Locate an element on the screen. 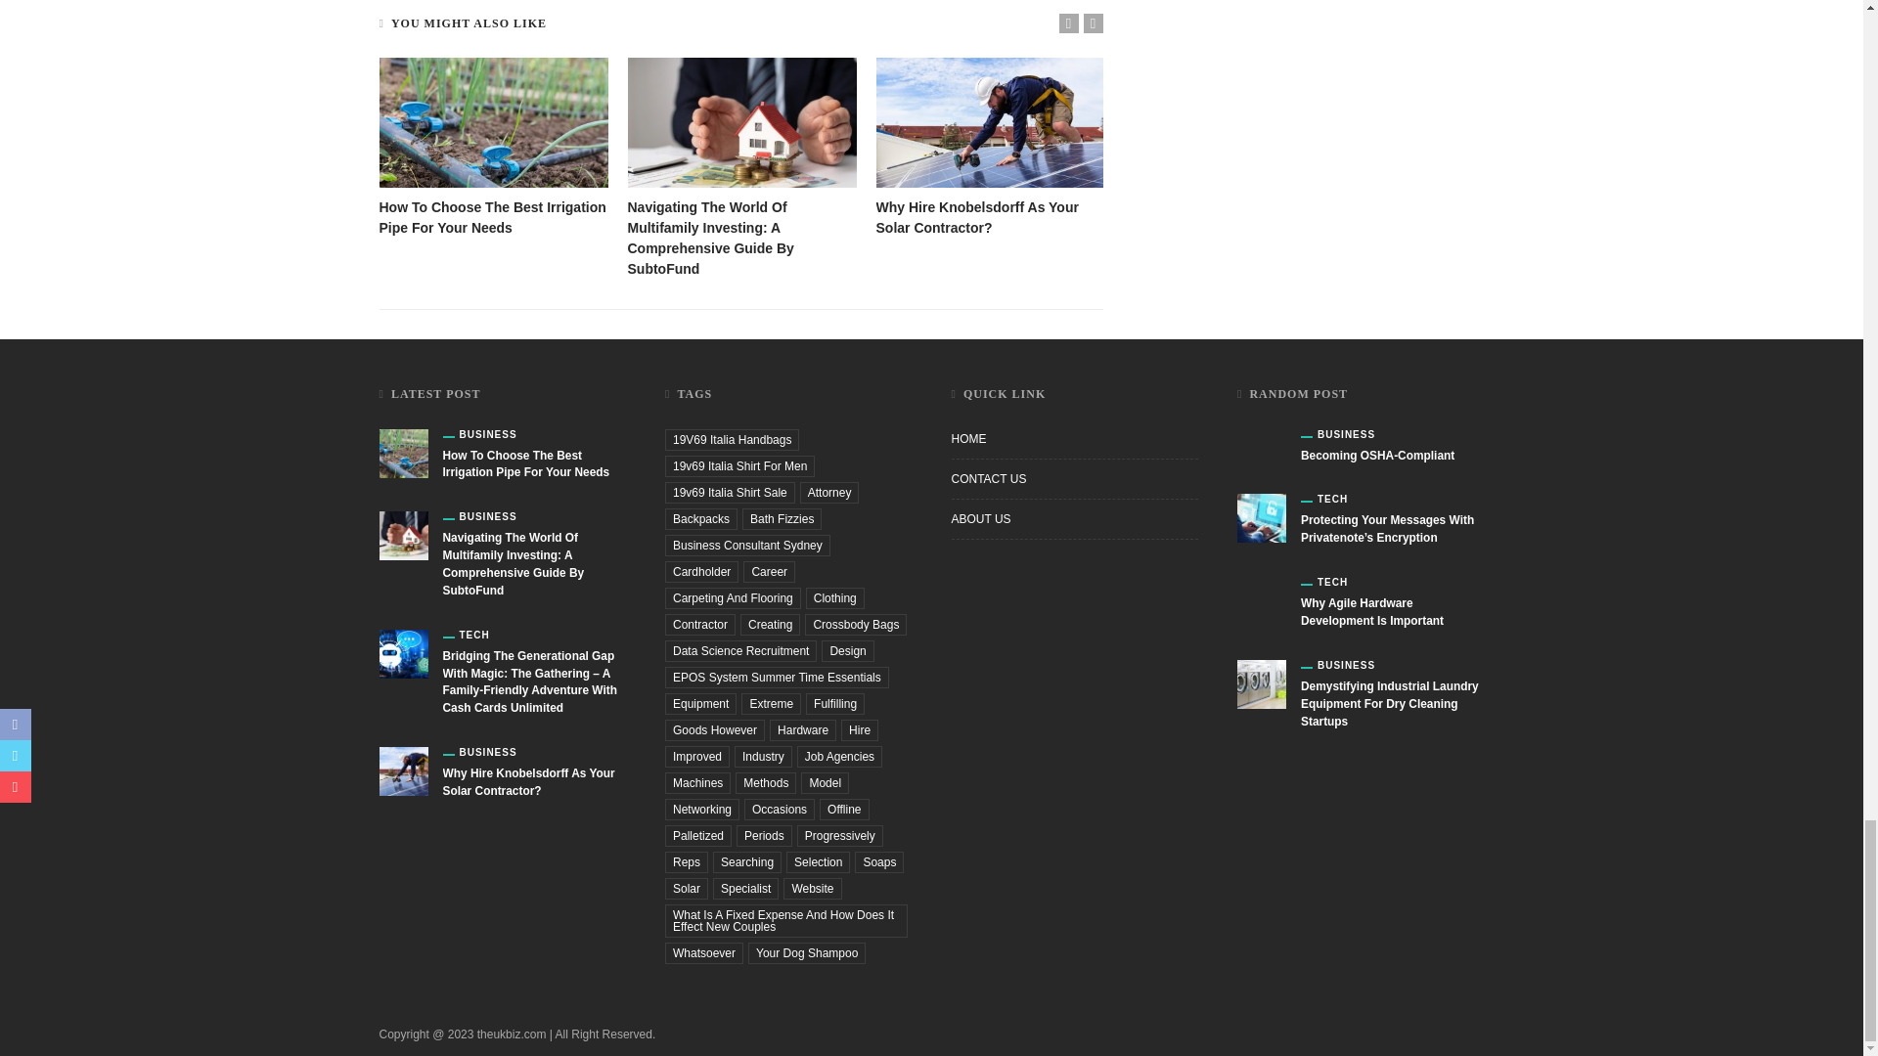 The width and height of the screenshot is (1878, 1056). How to Choose the Best Irrigation Pipe for Your Needs is located at coordinates (493, 123).